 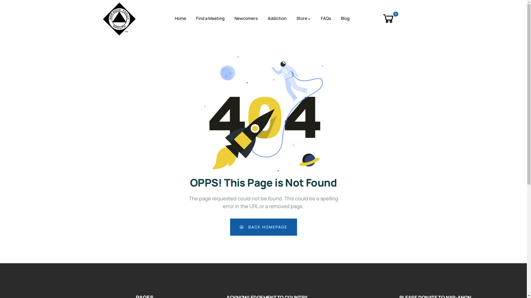 I want to click on Addiction, so click(x=277, y=19).